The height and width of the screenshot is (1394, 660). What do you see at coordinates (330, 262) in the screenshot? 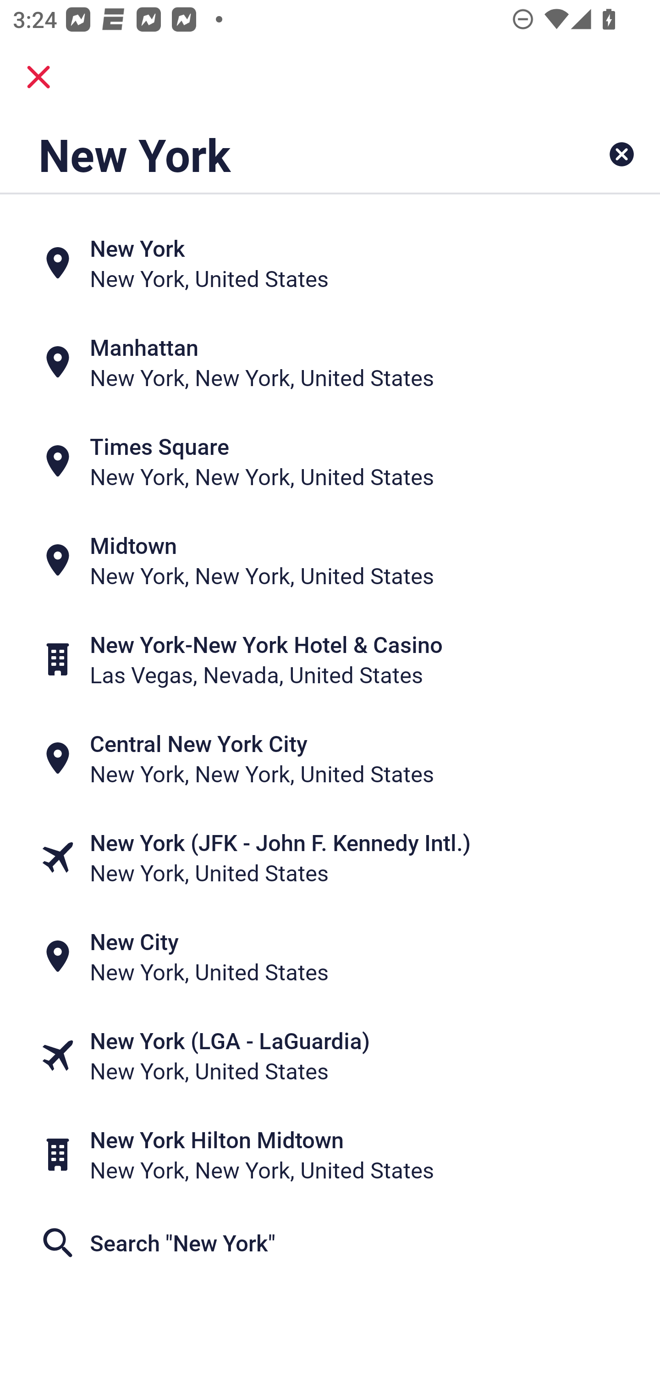
I see `New York New York, United States` at bounding box center [330, 262].